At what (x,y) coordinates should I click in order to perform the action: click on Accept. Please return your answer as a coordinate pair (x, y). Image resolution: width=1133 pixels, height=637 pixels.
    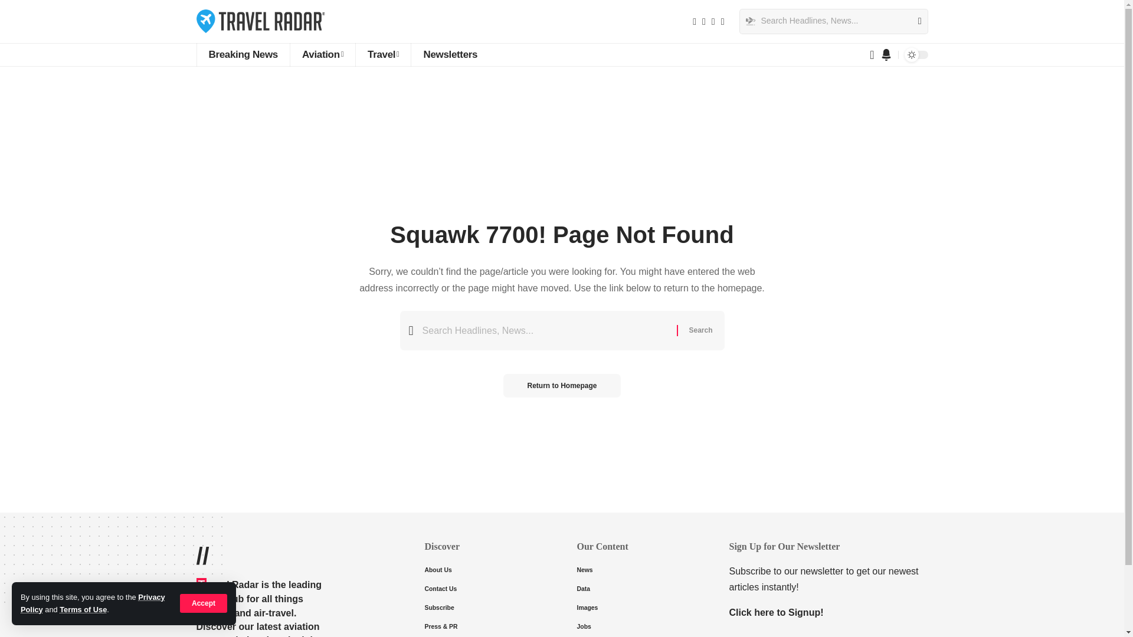
    Looking at the image, I should click on (204, 603).